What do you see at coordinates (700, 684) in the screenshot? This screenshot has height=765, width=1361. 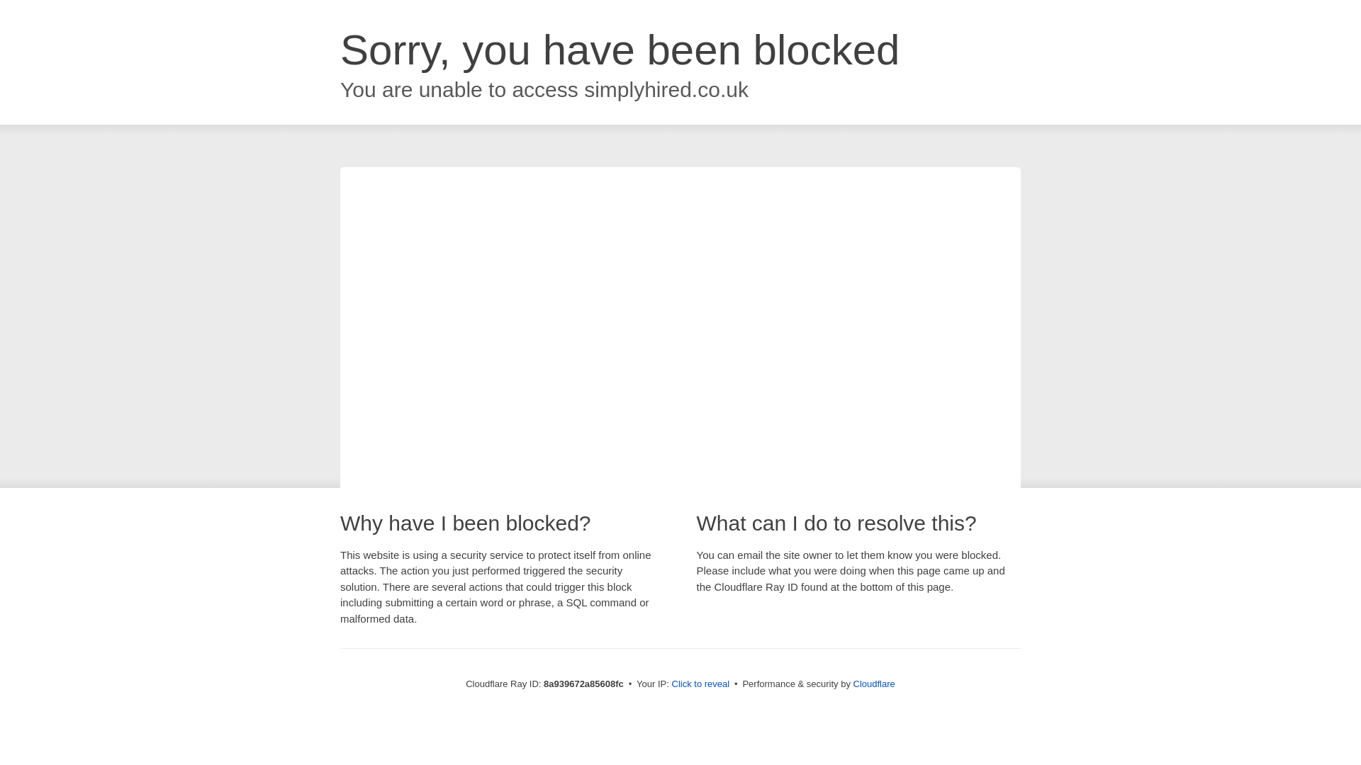 I see `Click to reveal` at bounding box center [700, 684].